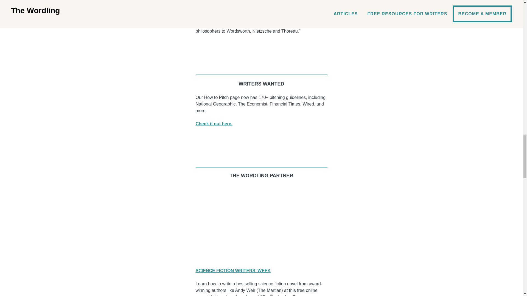  What do you see at coordinates (261, 62) in the screenshot?
I see `E-Mail` at bounding box center [261, 62].